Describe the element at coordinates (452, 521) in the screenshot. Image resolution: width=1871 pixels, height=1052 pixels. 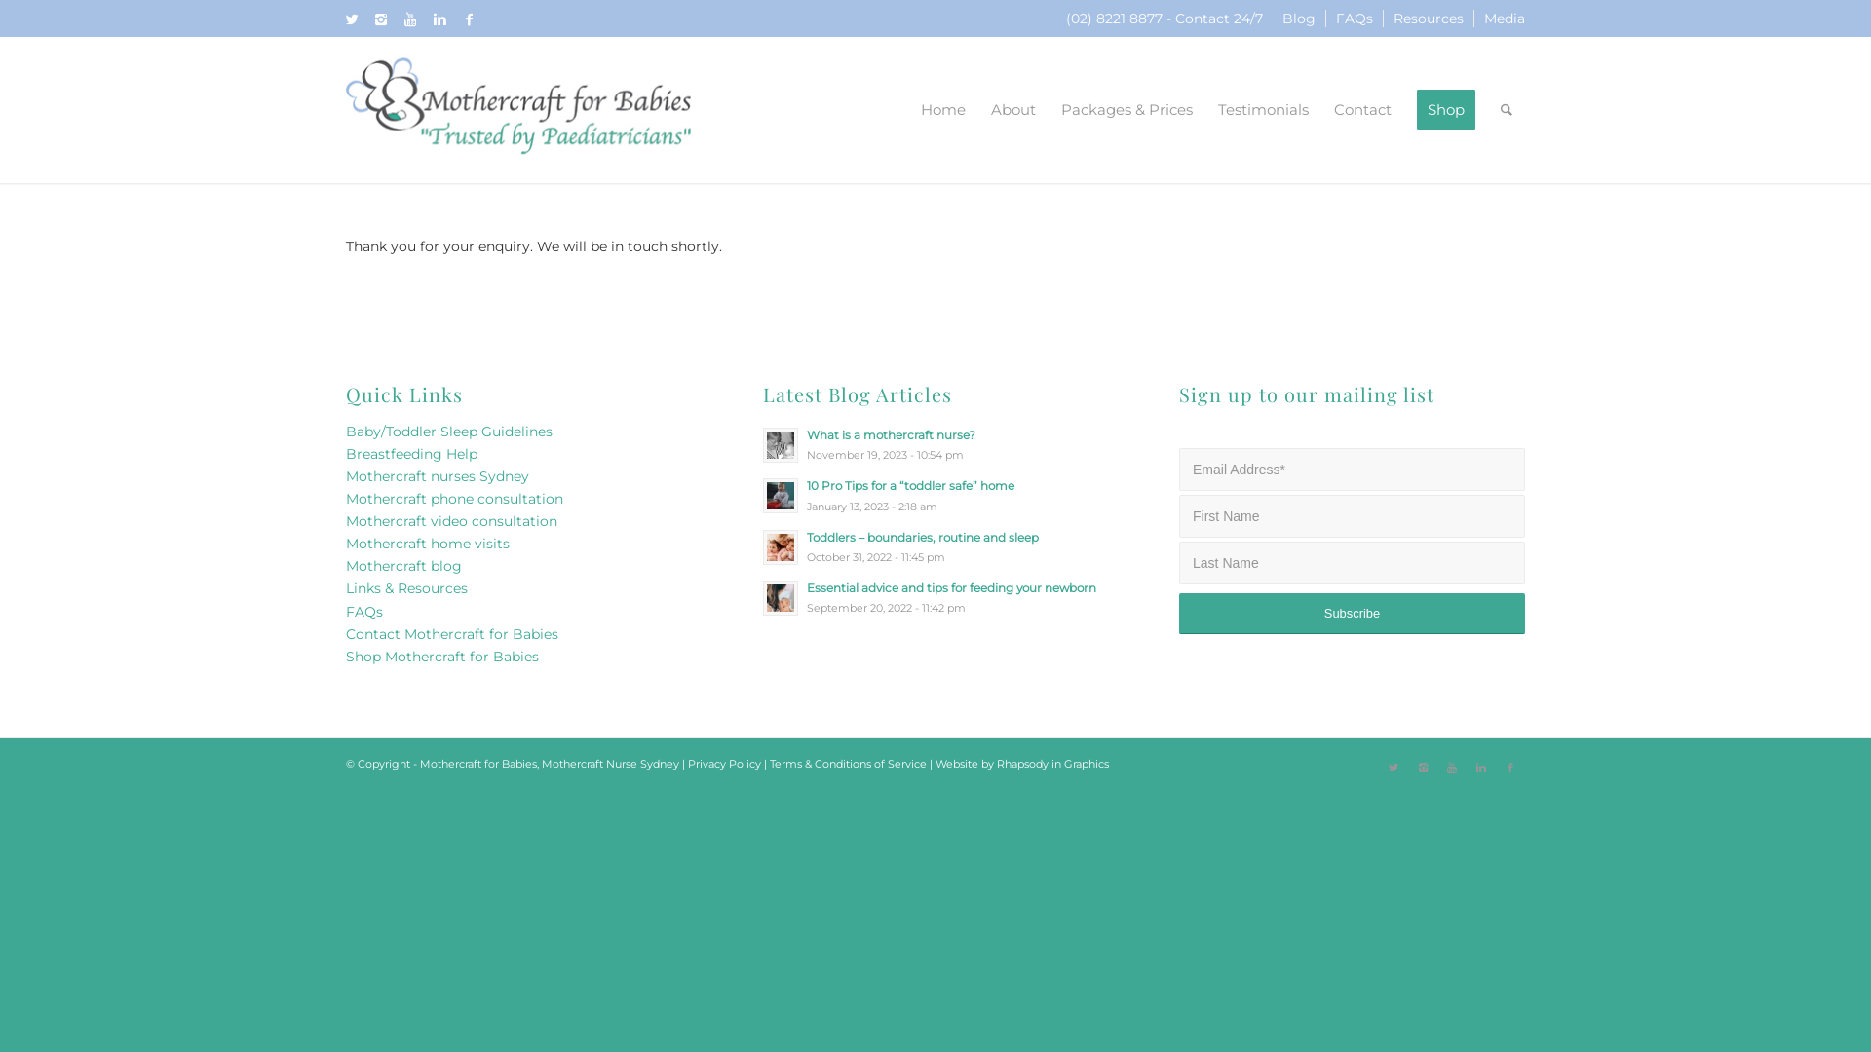
I see `Mothercraft video consultation` at that location.